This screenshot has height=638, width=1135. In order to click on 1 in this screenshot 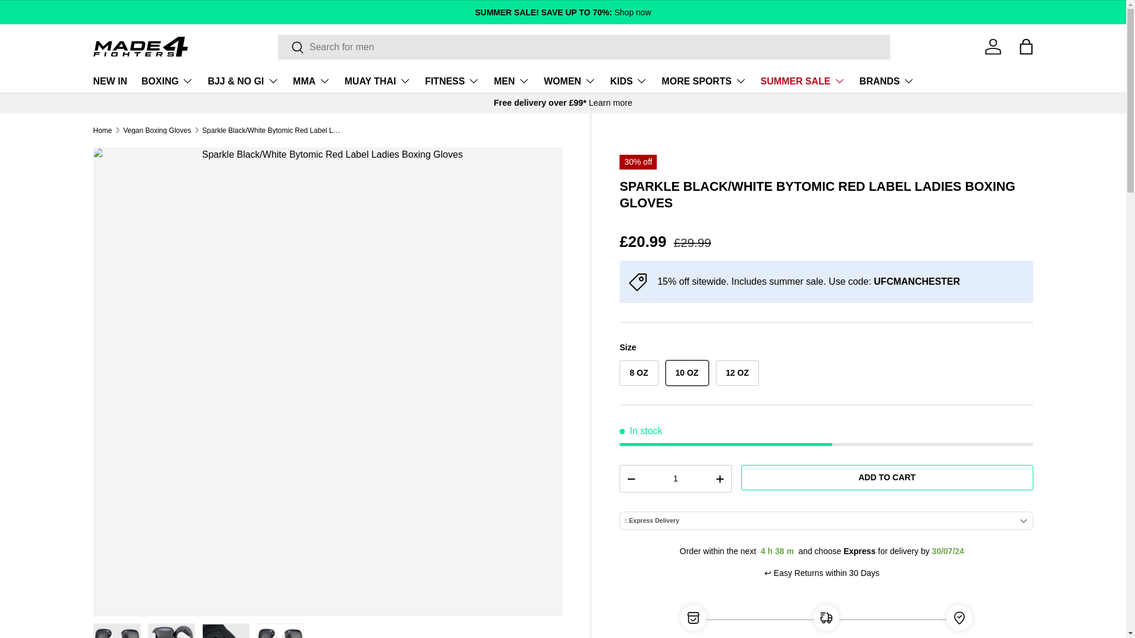, I will do `click(675, 479)`.